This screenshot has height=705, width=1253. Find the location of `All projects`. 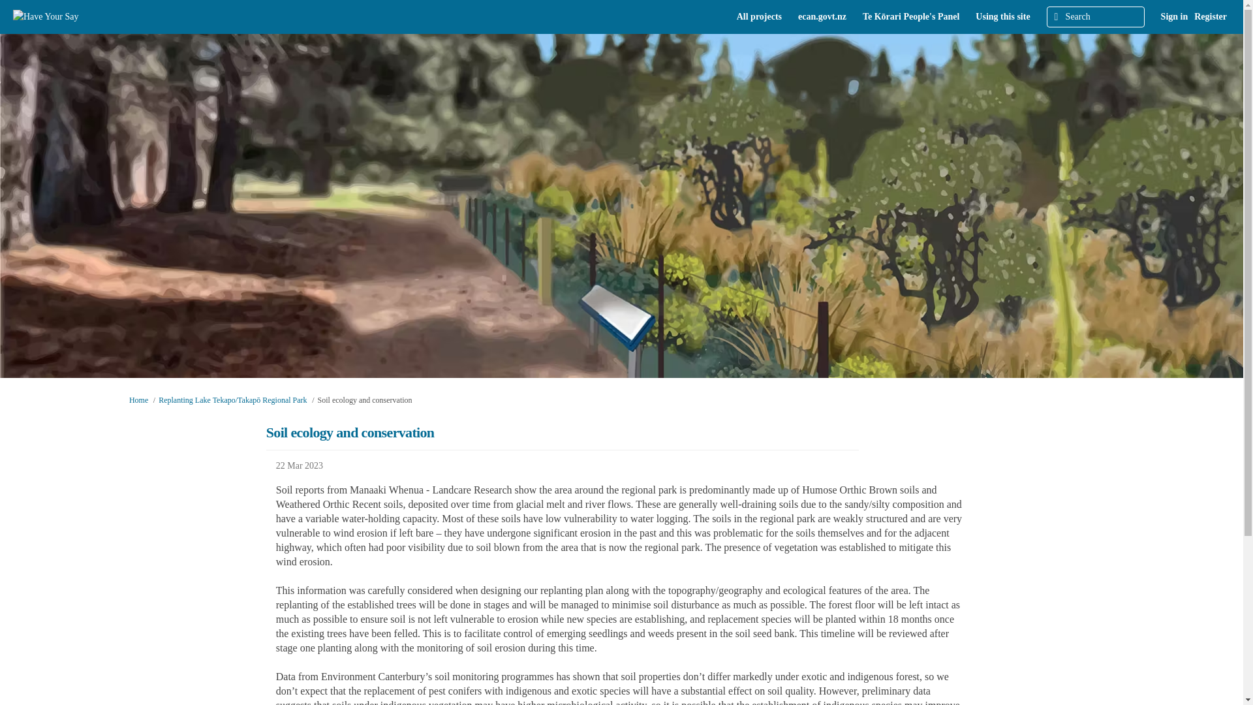

All projects is located at coordinates (759, 17).